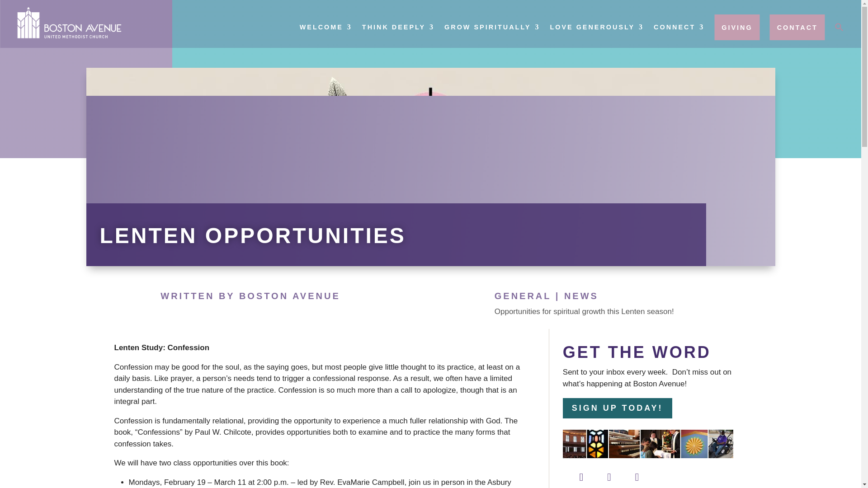 The height and width of the screenshot is (488, 868). I want to click on Follow on Instagram, so click(637, 477).